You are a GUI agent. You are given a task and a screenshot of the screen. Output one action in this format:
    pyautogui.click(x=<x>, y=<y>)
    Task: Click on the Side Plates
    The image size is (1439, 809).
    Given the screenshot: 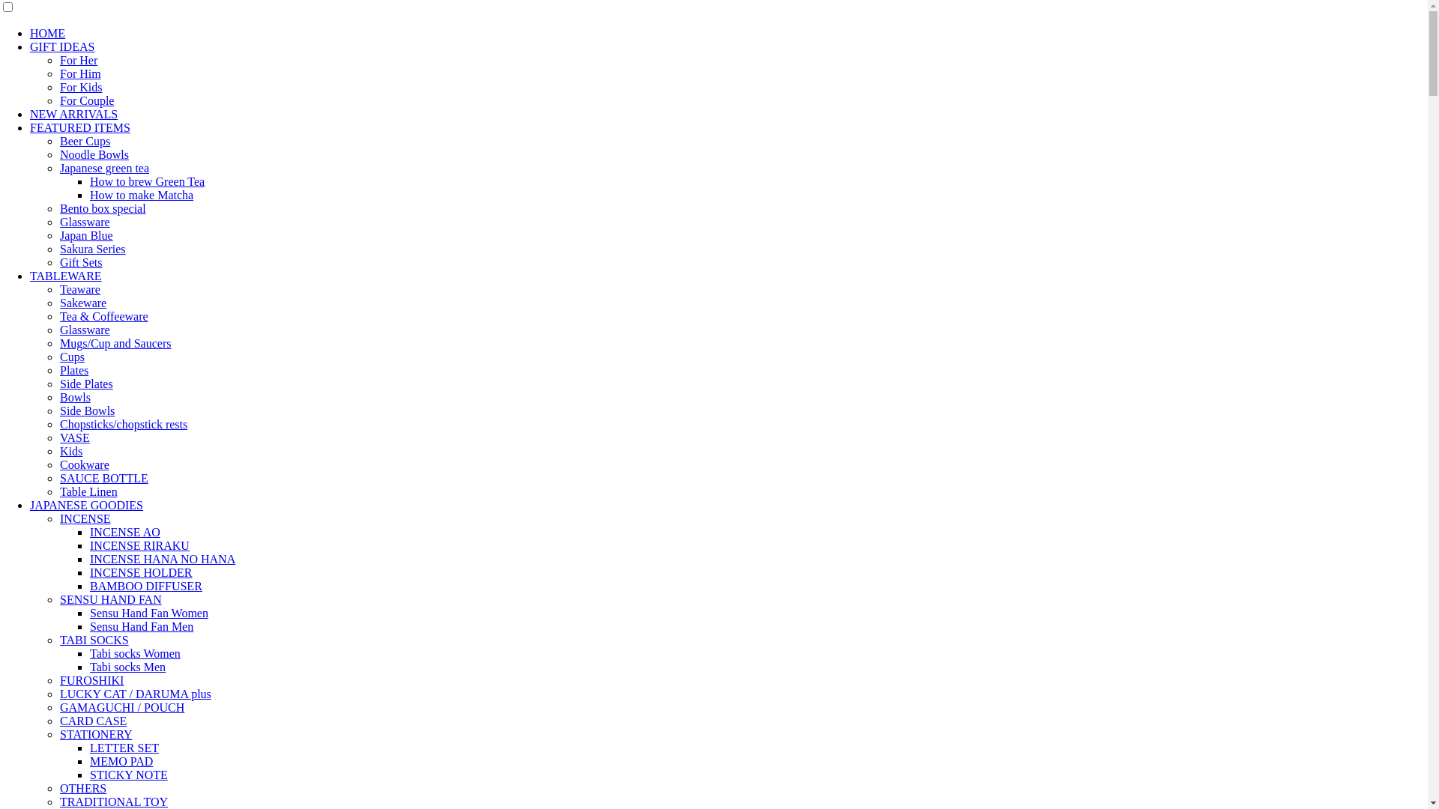 What is the action you would take?
    pyautogui.click(x=87, y=384)
    